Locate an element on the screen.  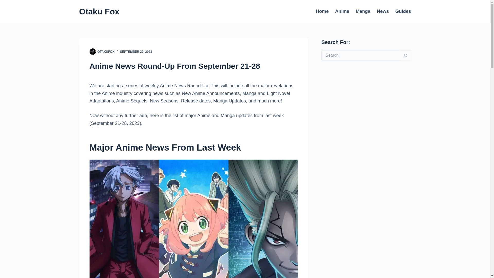
Anime News Round-Up From September 21-28 is located at coordinates (193, 66).